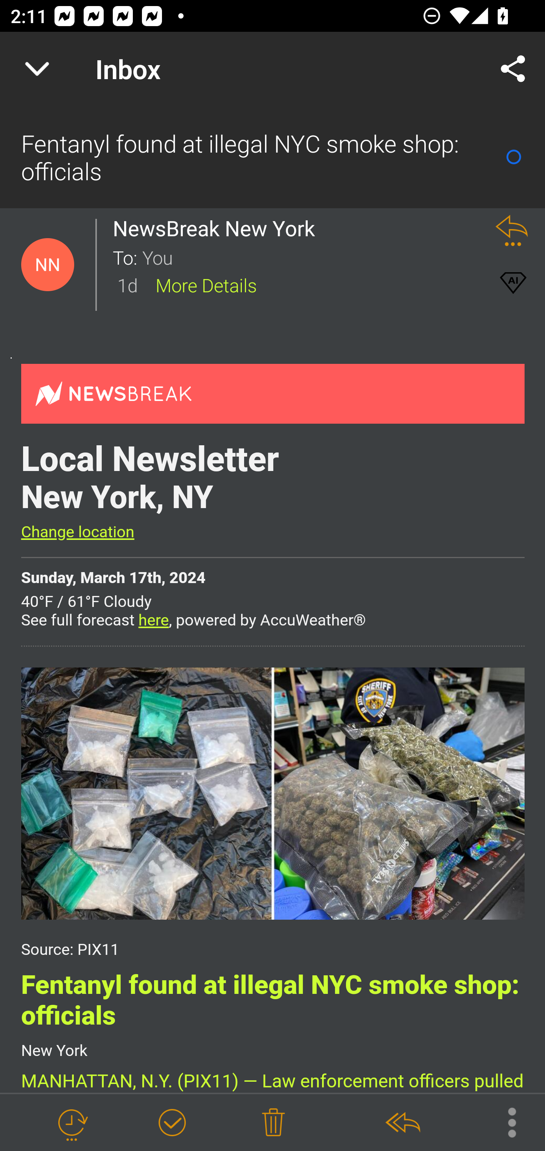 This screenshot has height=1151, width=545. Describe the element at coordinates (154, 621) in the screenshot. I see `here` at that location.